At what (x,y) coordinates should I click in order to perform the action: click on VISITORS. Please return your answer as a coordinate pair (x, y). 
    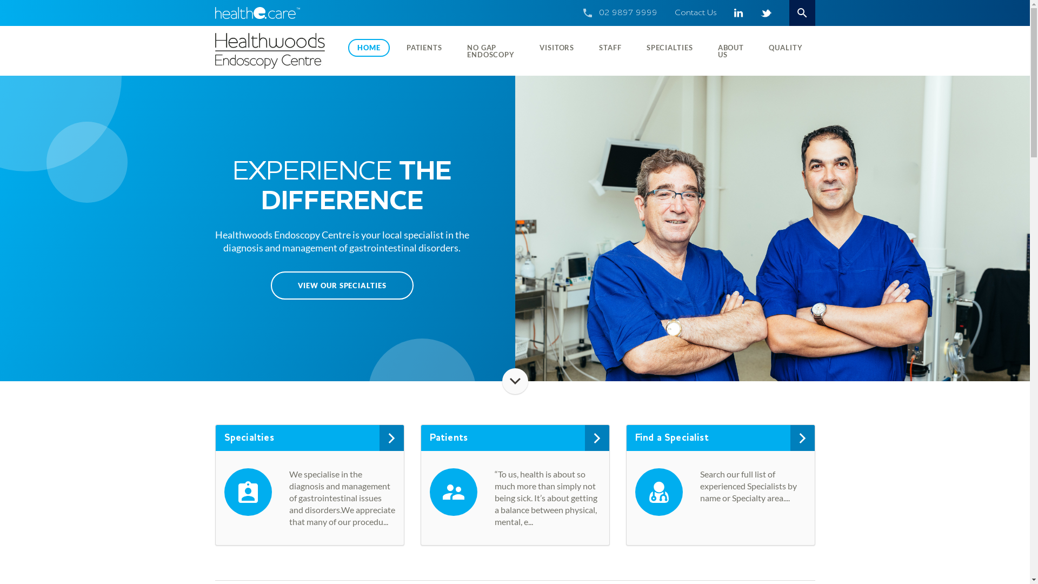
    Looking at the image, I should click on (557, 48).